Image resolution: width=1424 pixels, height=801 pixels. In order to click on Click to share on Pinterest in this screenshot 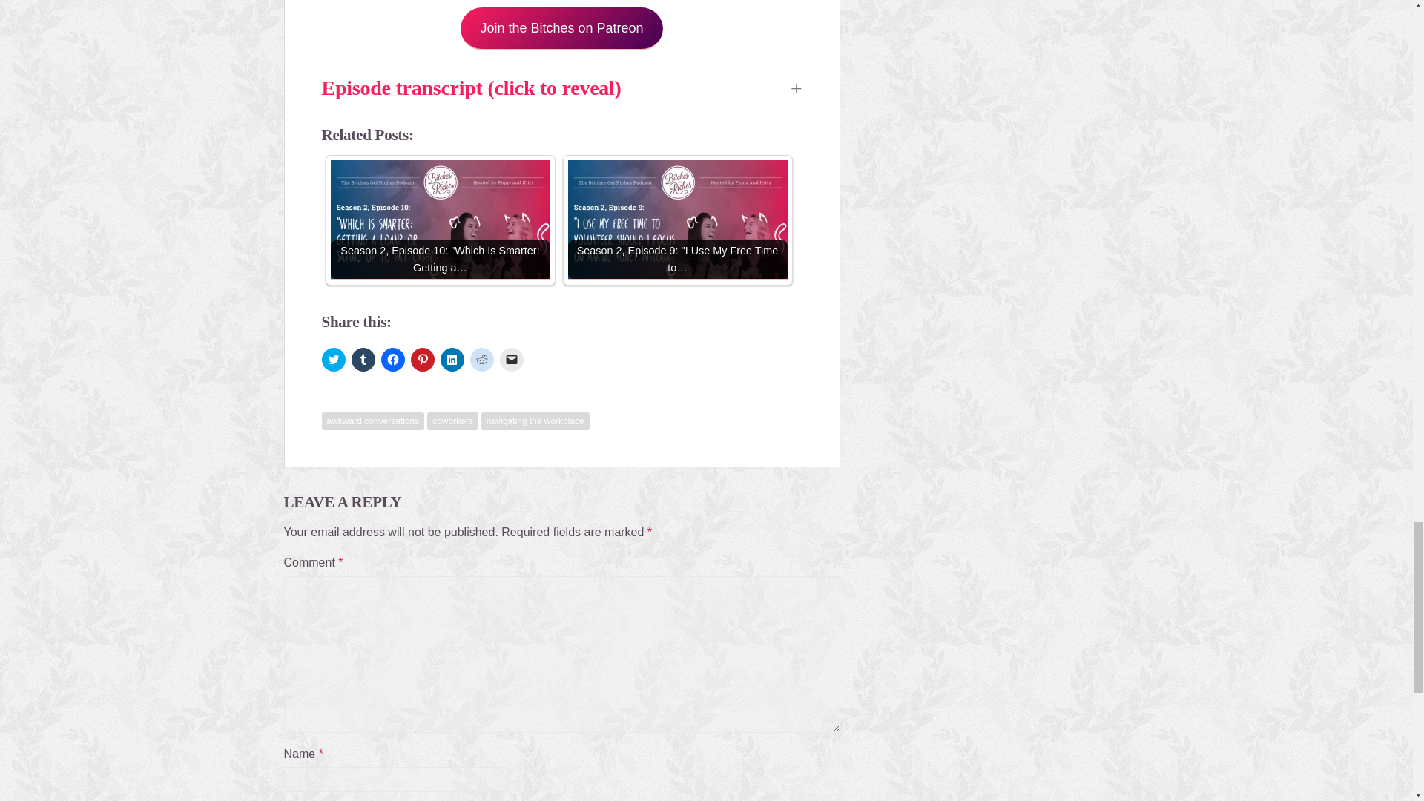, I will do `click(423, 359)`.